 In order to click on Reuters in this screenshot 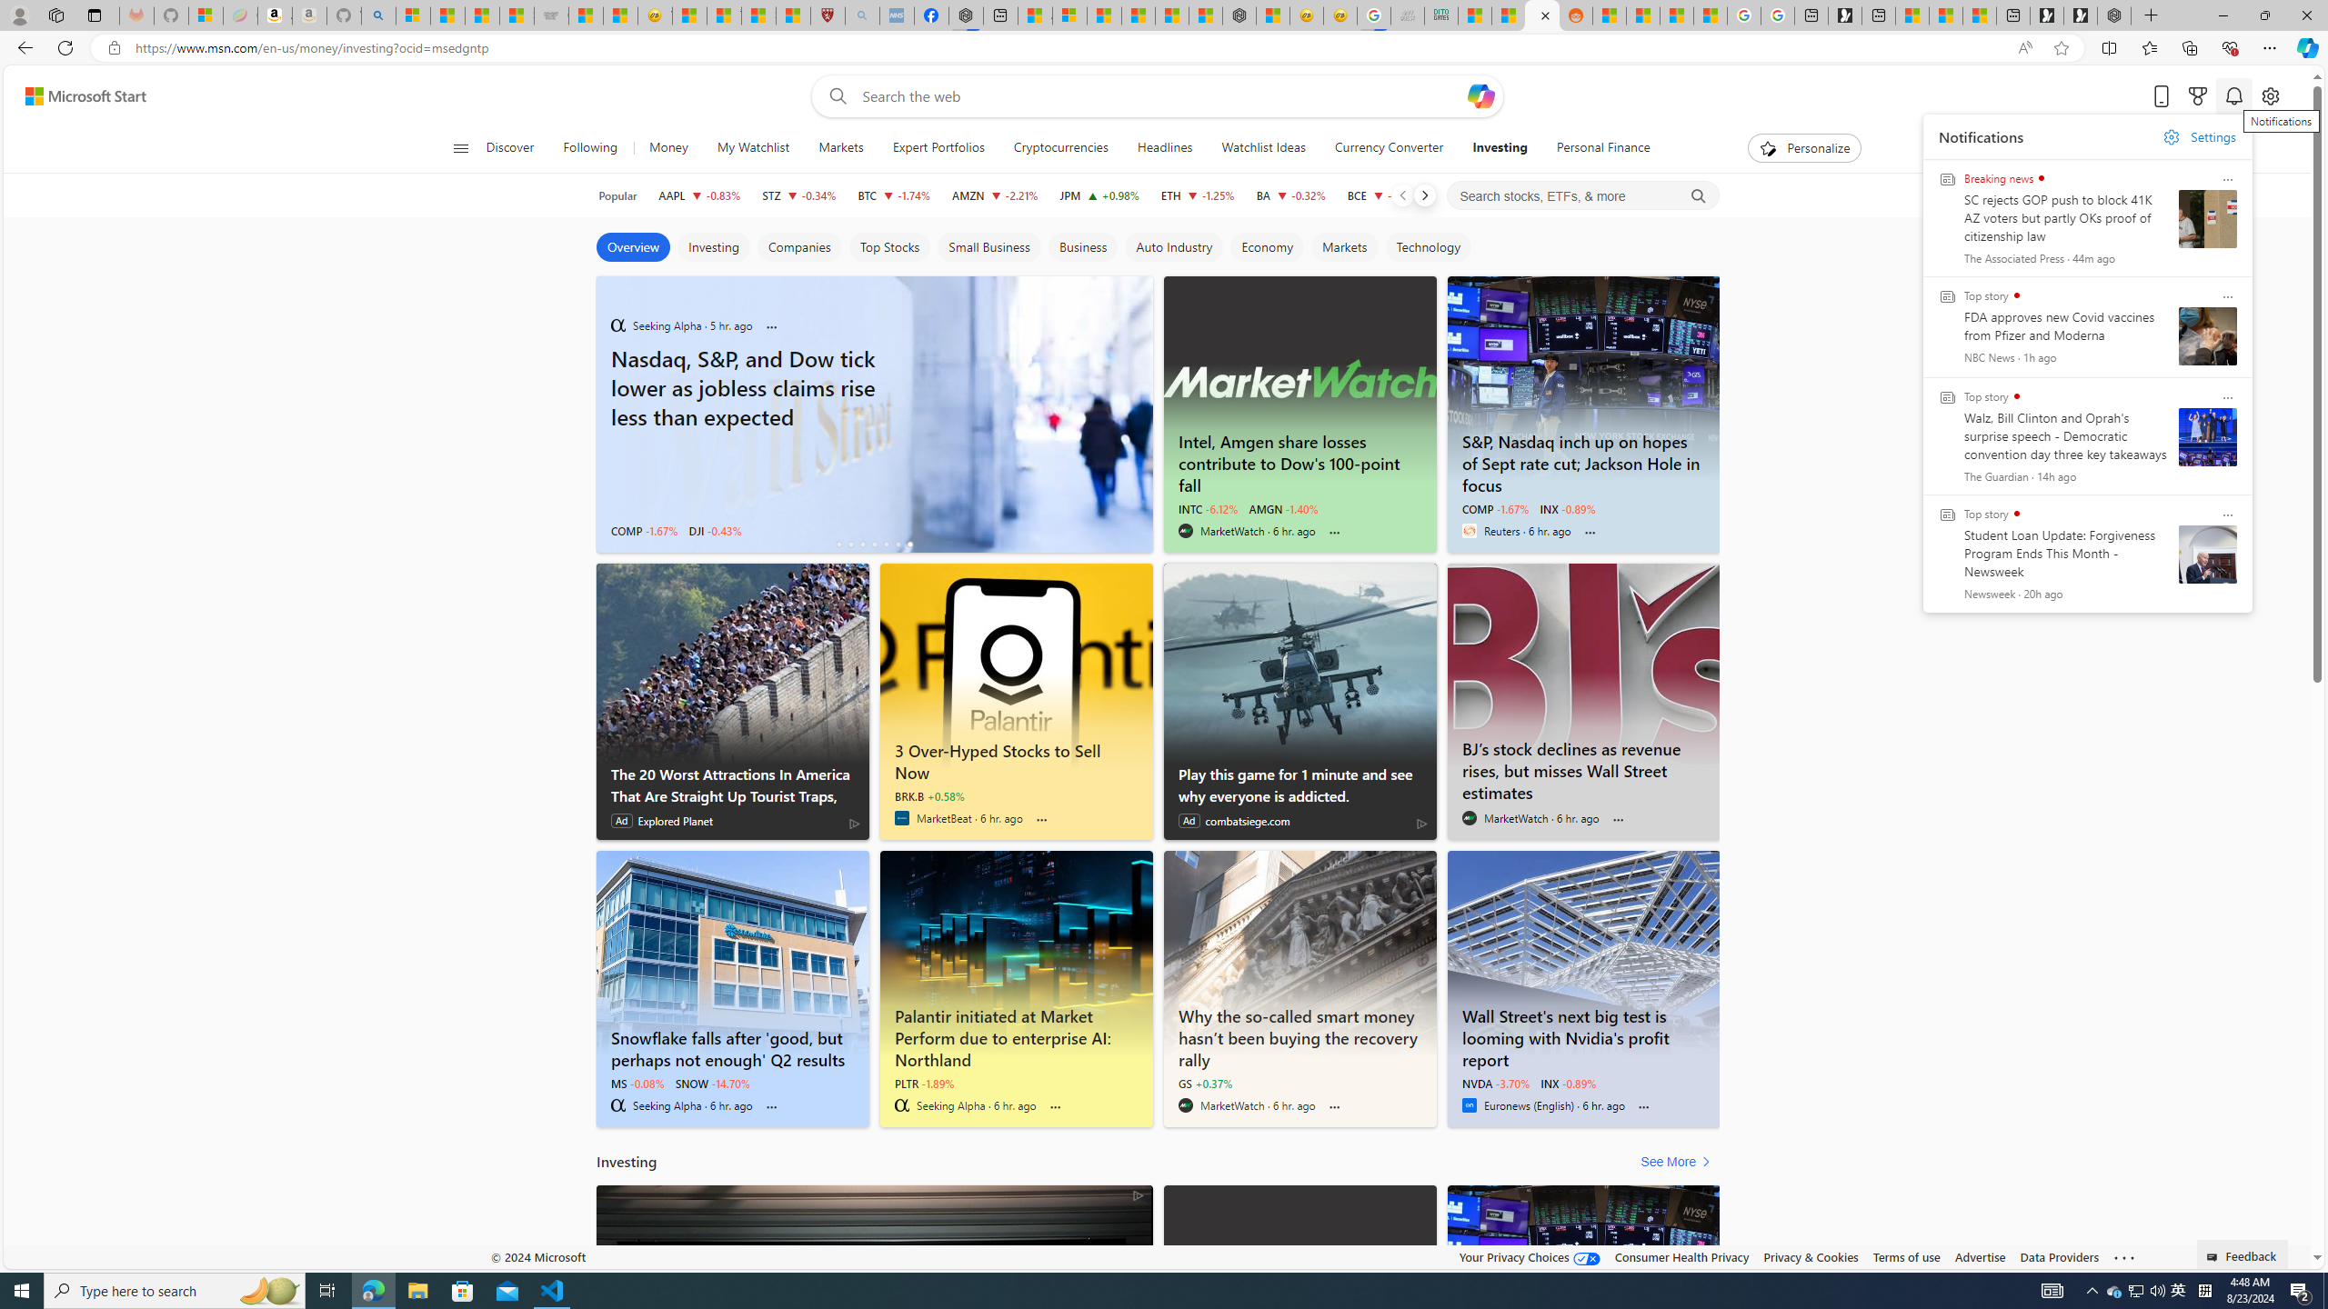, I will do `click(1469, 531)`.